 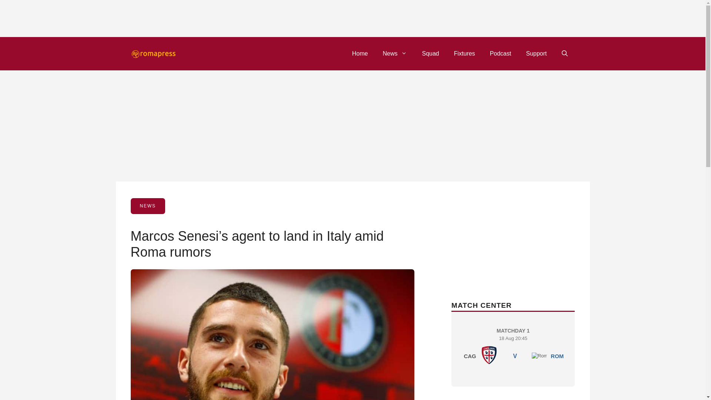 What do you see at coordinates (501, 53) in the screenshot?
I see `Podcast` at bounding box center [501, 53].